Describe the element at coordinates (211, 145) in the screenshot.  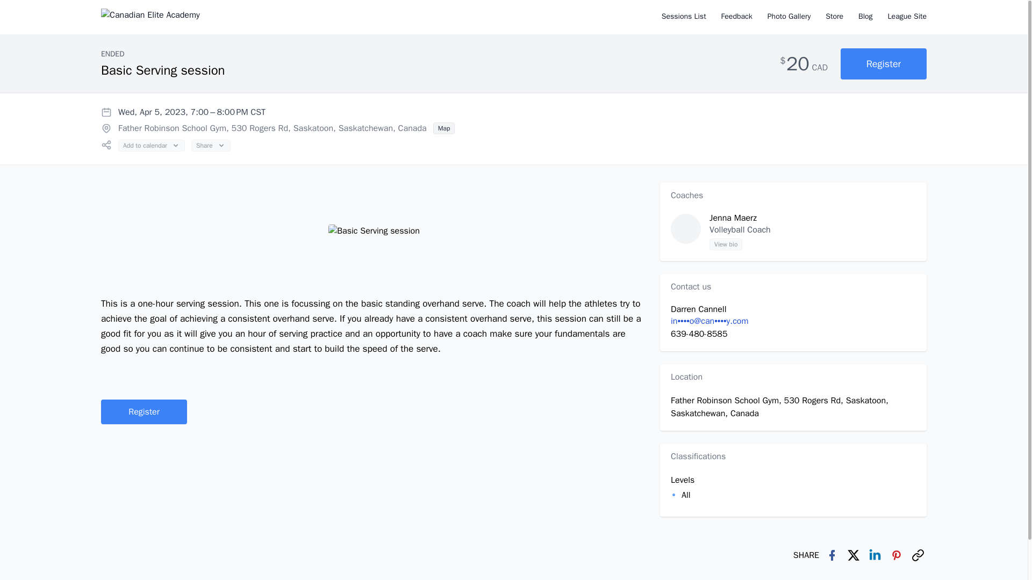
I see `Share` at that location.